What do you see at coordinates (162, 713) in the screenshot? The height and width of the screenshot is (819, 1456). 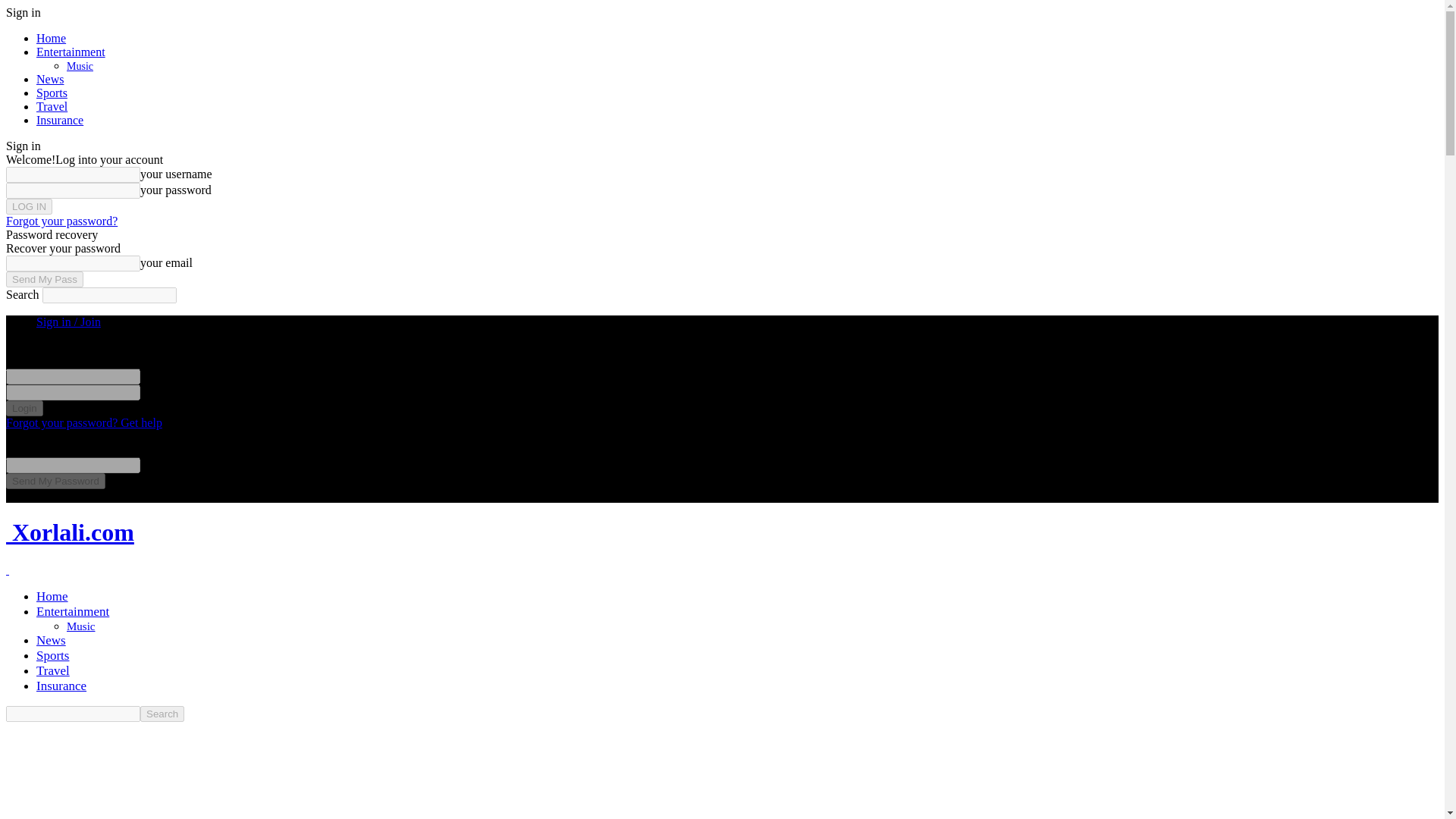 I see `Search` at bounding box center [162, 713].